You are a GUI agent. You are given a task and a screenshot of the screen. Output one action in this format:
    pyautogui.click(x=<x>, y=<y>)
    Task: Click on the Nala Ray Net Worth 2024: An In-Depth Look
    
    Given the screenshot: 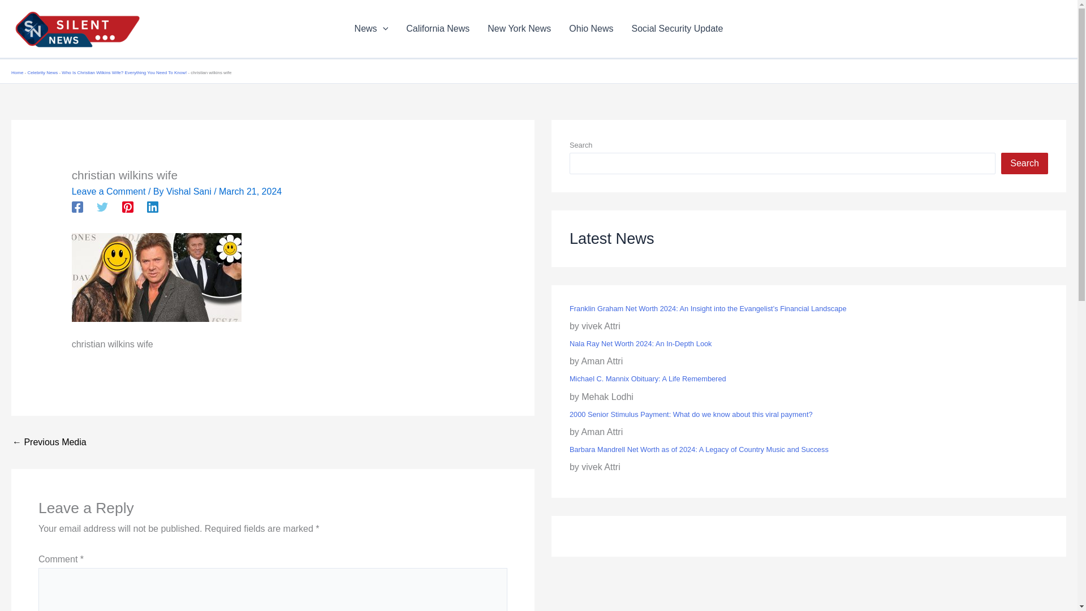 What is the action you would take?
    pyautogui.click(x=640, y=343)
    